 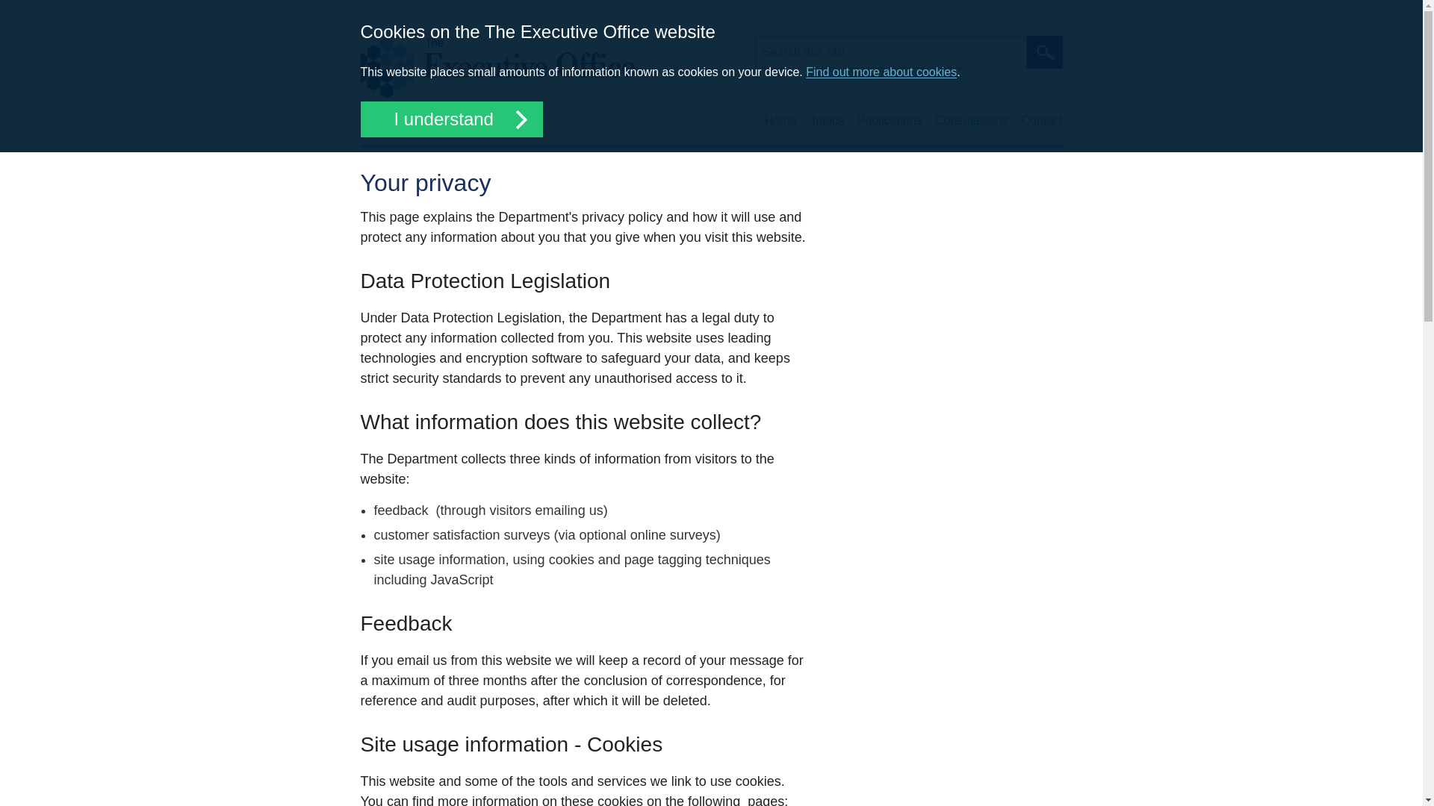 I want to click on Find out more about cookies, so click(x=881, y=72).